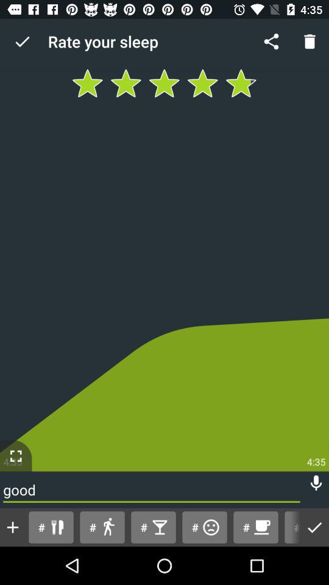 This screenshot has height=585, width=329. What do you see at coordinates (290, 526) in the screenshot?
I see `select button next to # item` at bounding box center [290, 526].